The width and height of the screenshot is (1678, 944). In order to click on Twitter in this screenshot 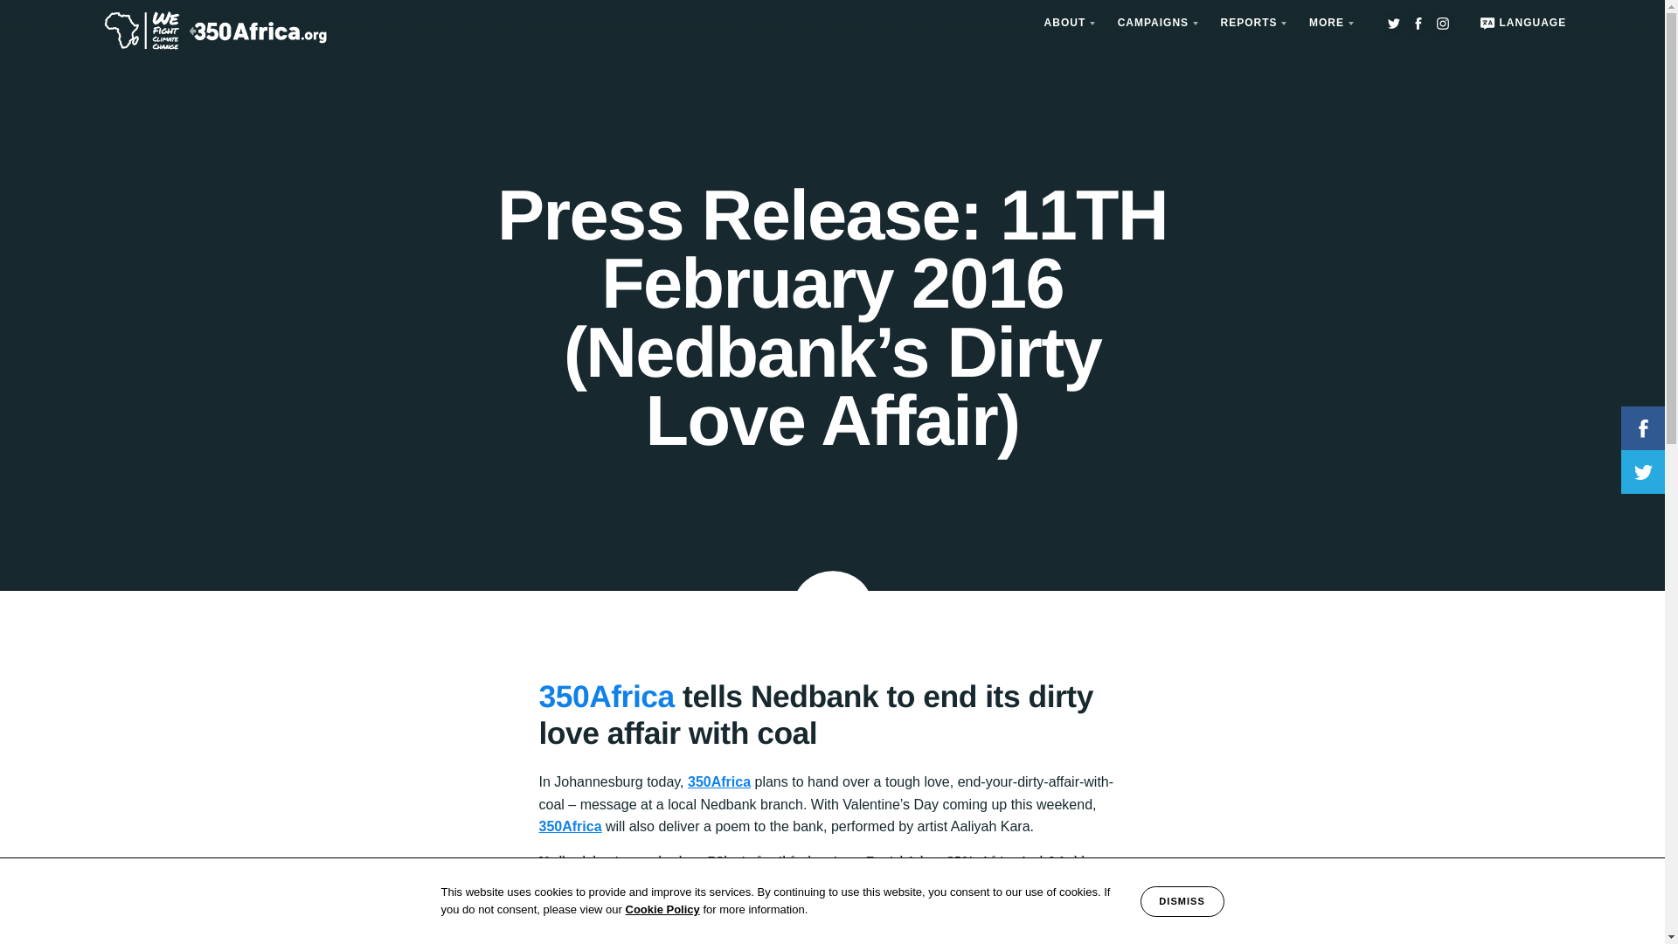, I will do `click(1393, 23)`.